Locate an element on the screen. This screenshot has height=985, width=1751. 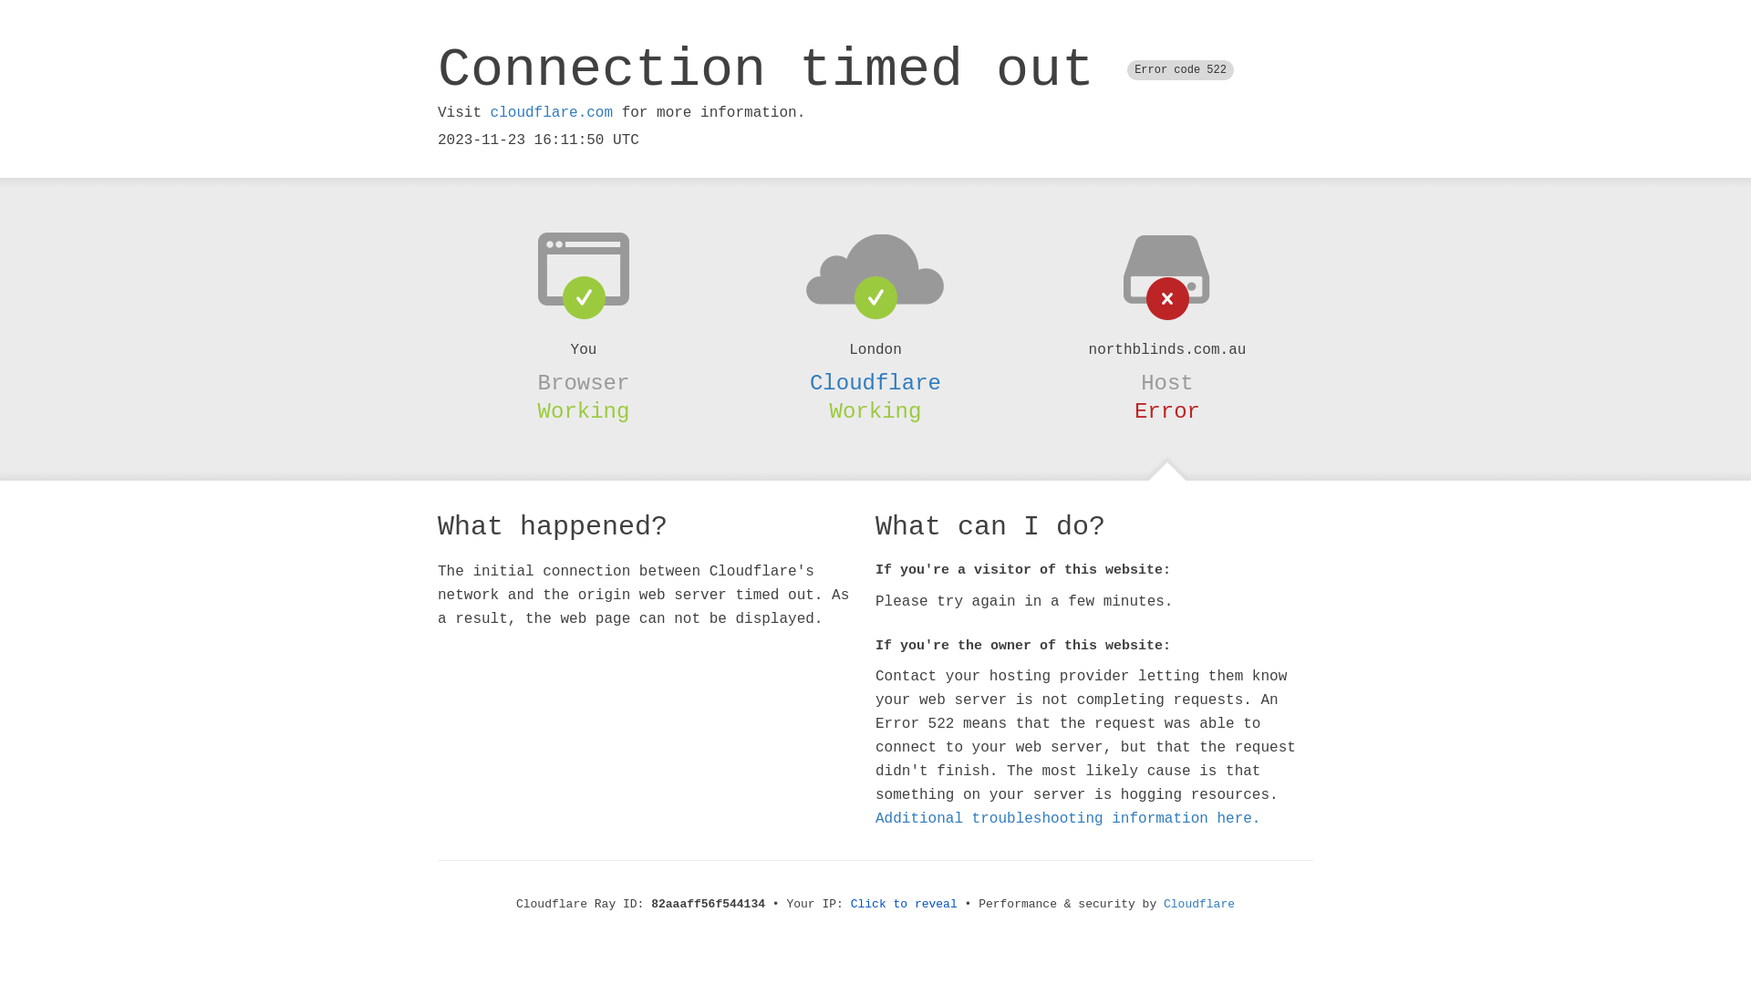
Click to reveal is located at coordinates (905, 905).